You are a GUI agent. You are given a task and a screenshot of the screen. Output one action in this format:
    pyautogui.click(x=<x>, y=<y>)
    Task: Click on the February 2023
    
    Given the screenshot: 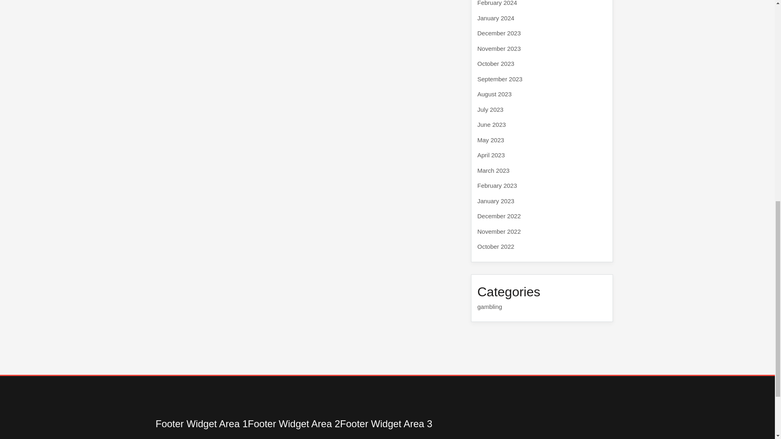 What is the action you would take?
    pyautogui.click(x=497, y=185)
    